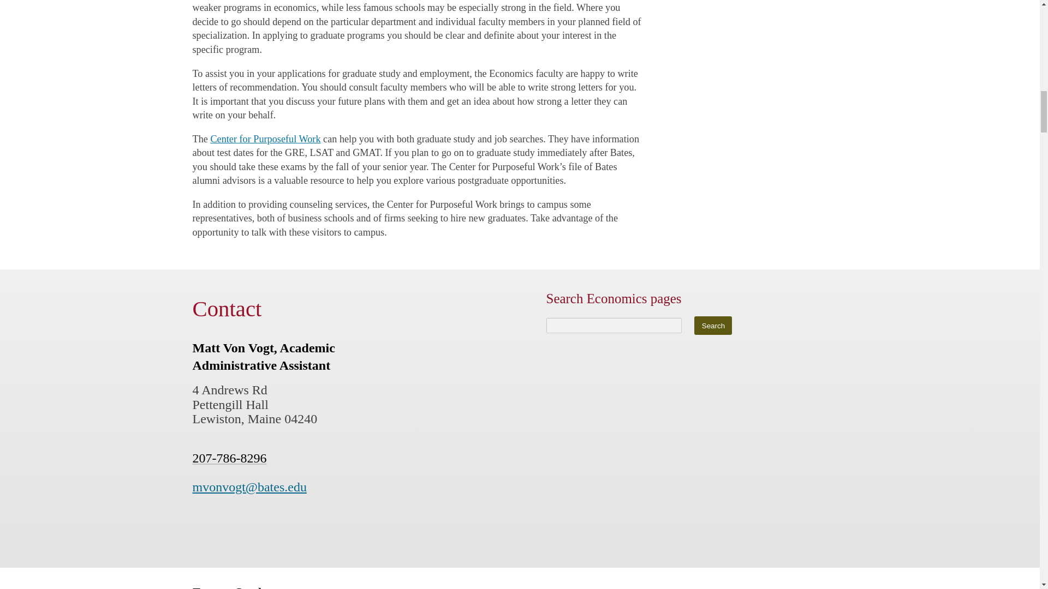 The image size is (1048, 589). Describe the element at coordinates (713, 325) in the screenshot. I see `Search` at that location.